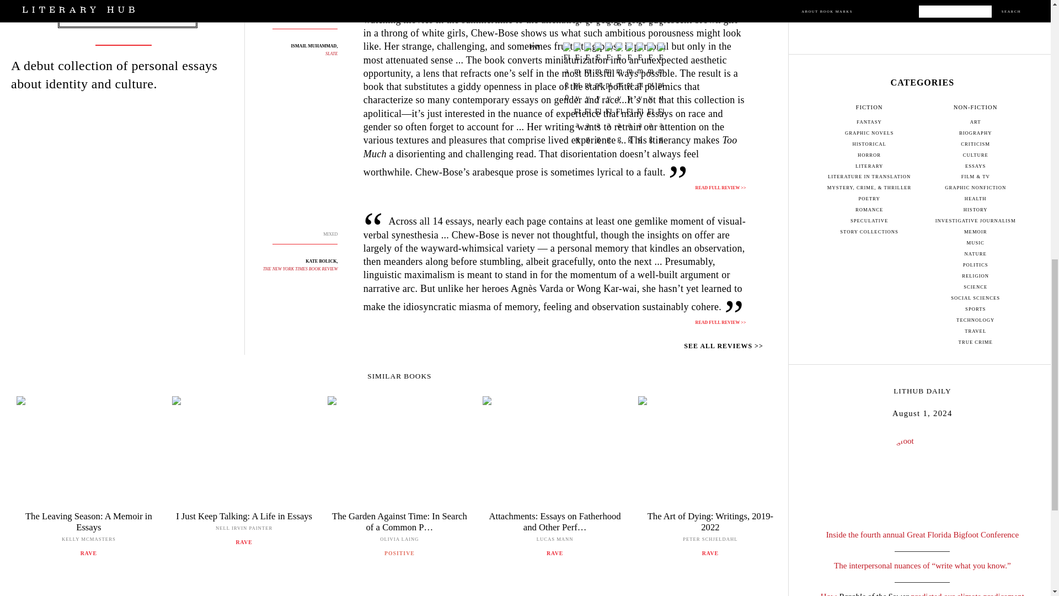 Image resolution: width=1059 pixels, height=596 pixels. Describe the element at coordinates (127, 18) in the screenshot. I see `NON-FICTION` at that location.